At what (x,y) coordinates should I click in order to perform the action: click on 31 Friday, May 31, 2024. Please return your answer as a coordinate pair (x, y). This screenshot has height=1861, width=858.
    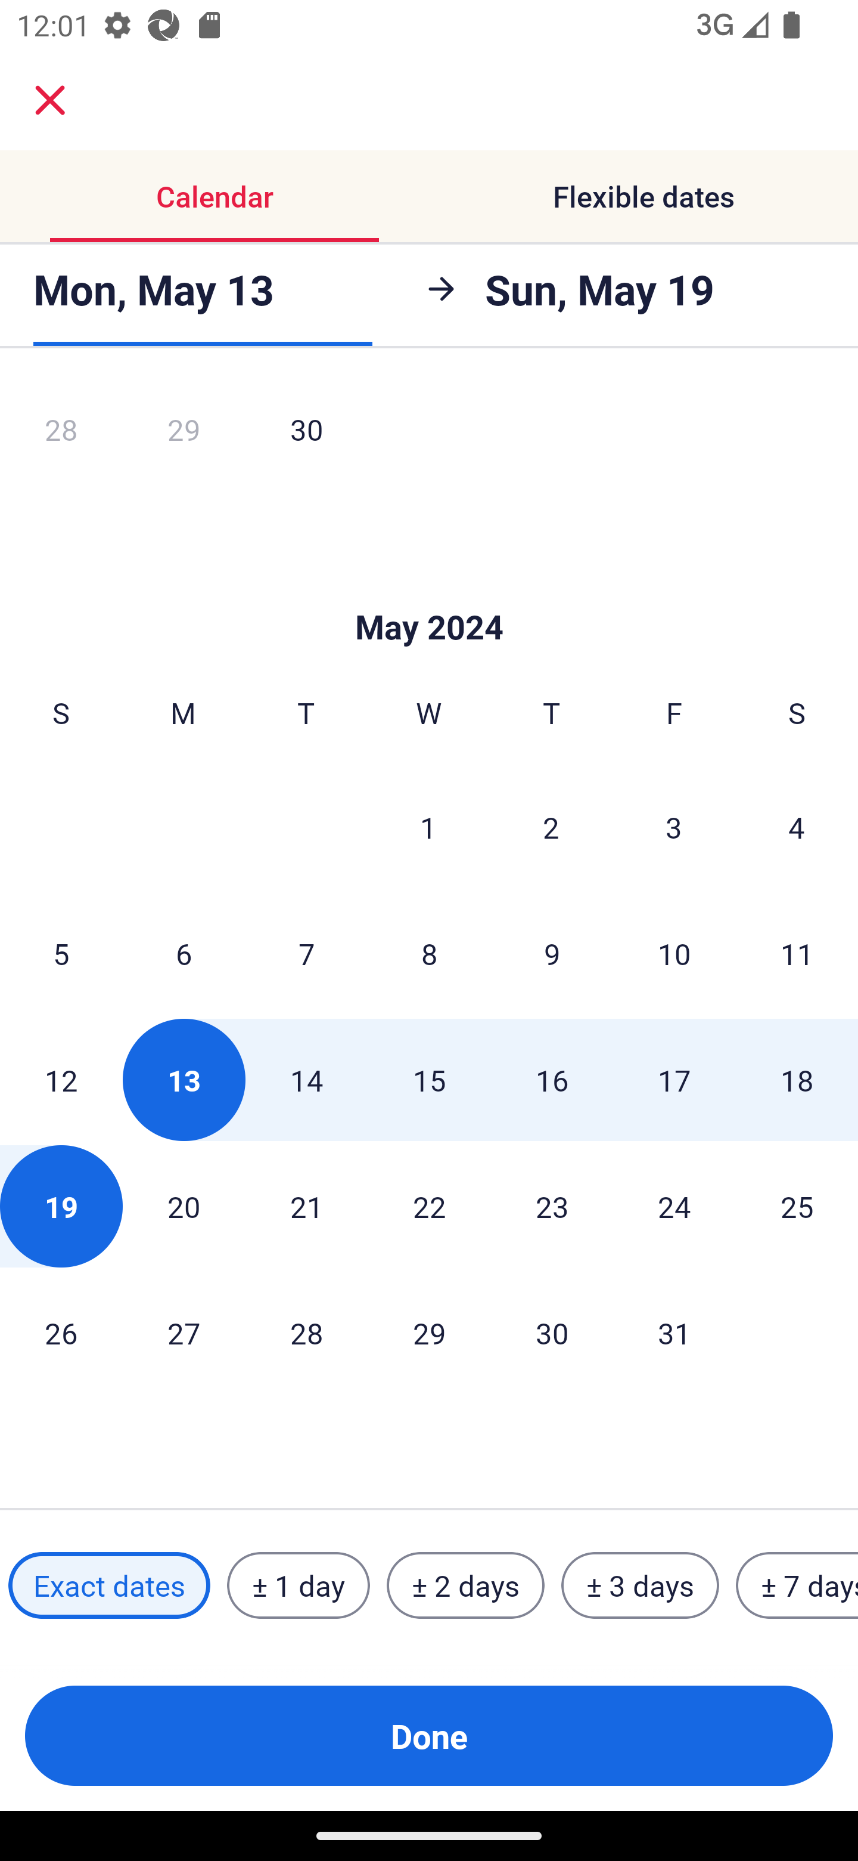
    Looking at the image, I should click on (674, 1332).